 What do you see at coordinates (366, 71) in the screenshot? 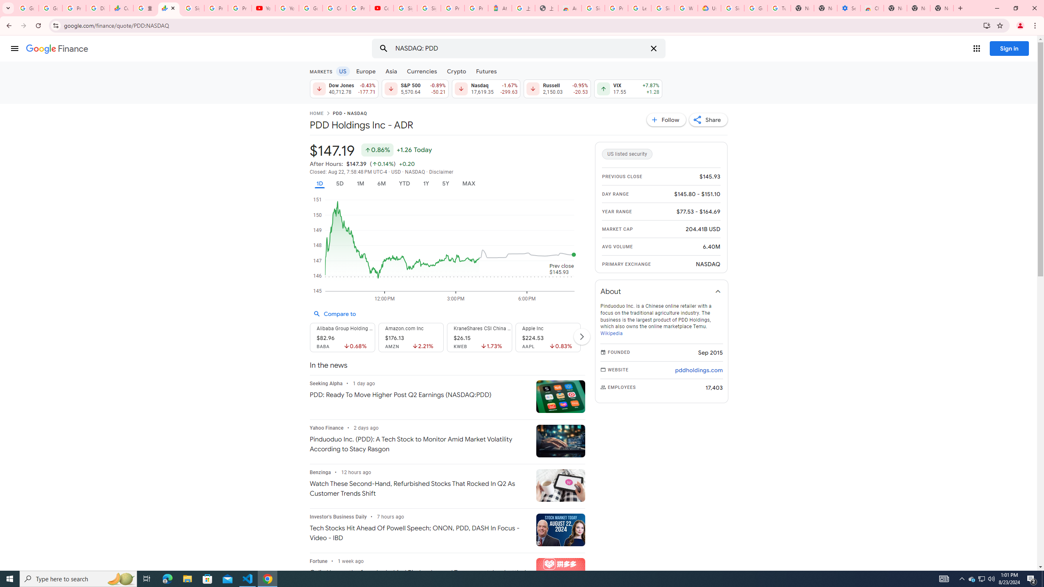
I see `Europe` at bounding box center [366, 71].